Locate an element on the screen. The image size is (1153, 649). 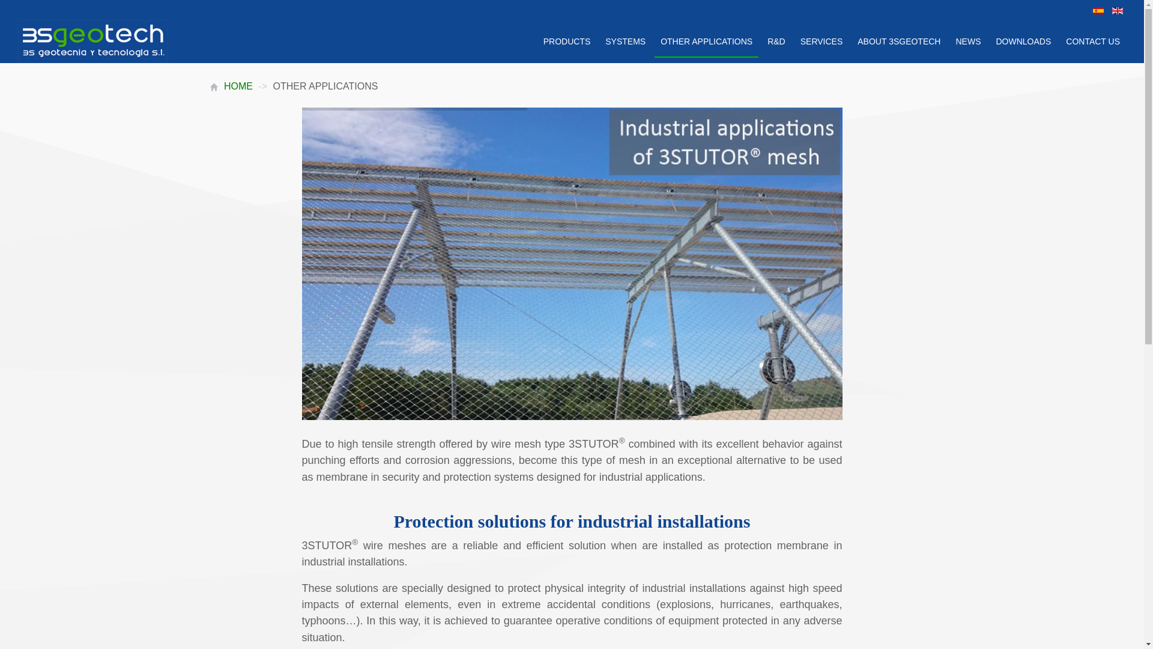
ABOUT 3SGEOTECH is located at coordinates (899, 42).